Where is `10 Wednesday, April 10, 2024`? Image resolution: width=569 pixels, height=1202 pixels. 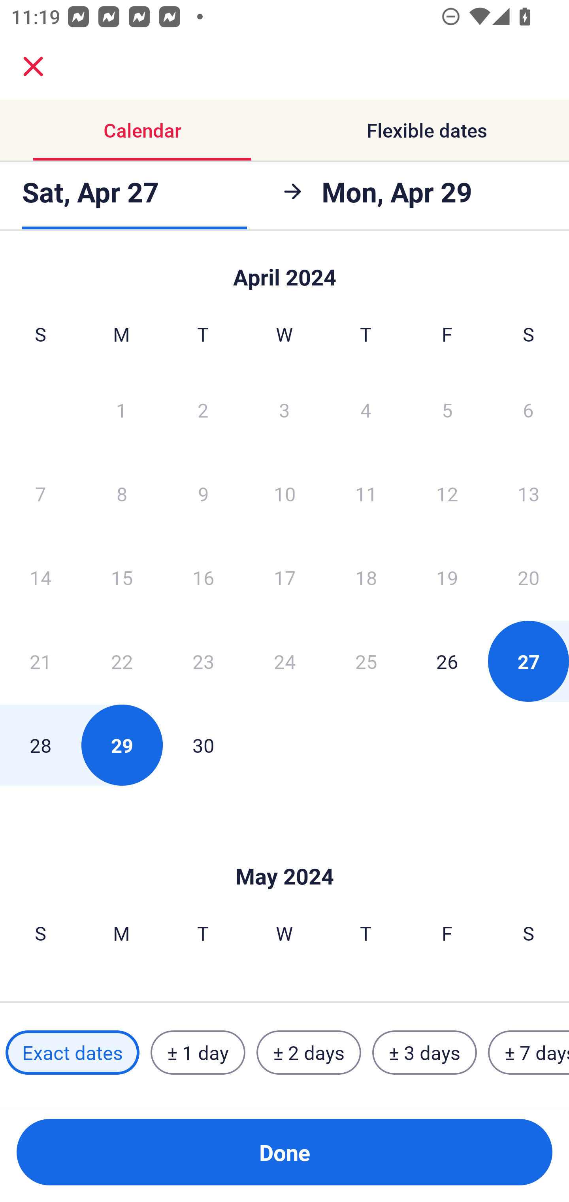
10 Wednesday, April 10, 2024 is located at coordinates (284, 493).